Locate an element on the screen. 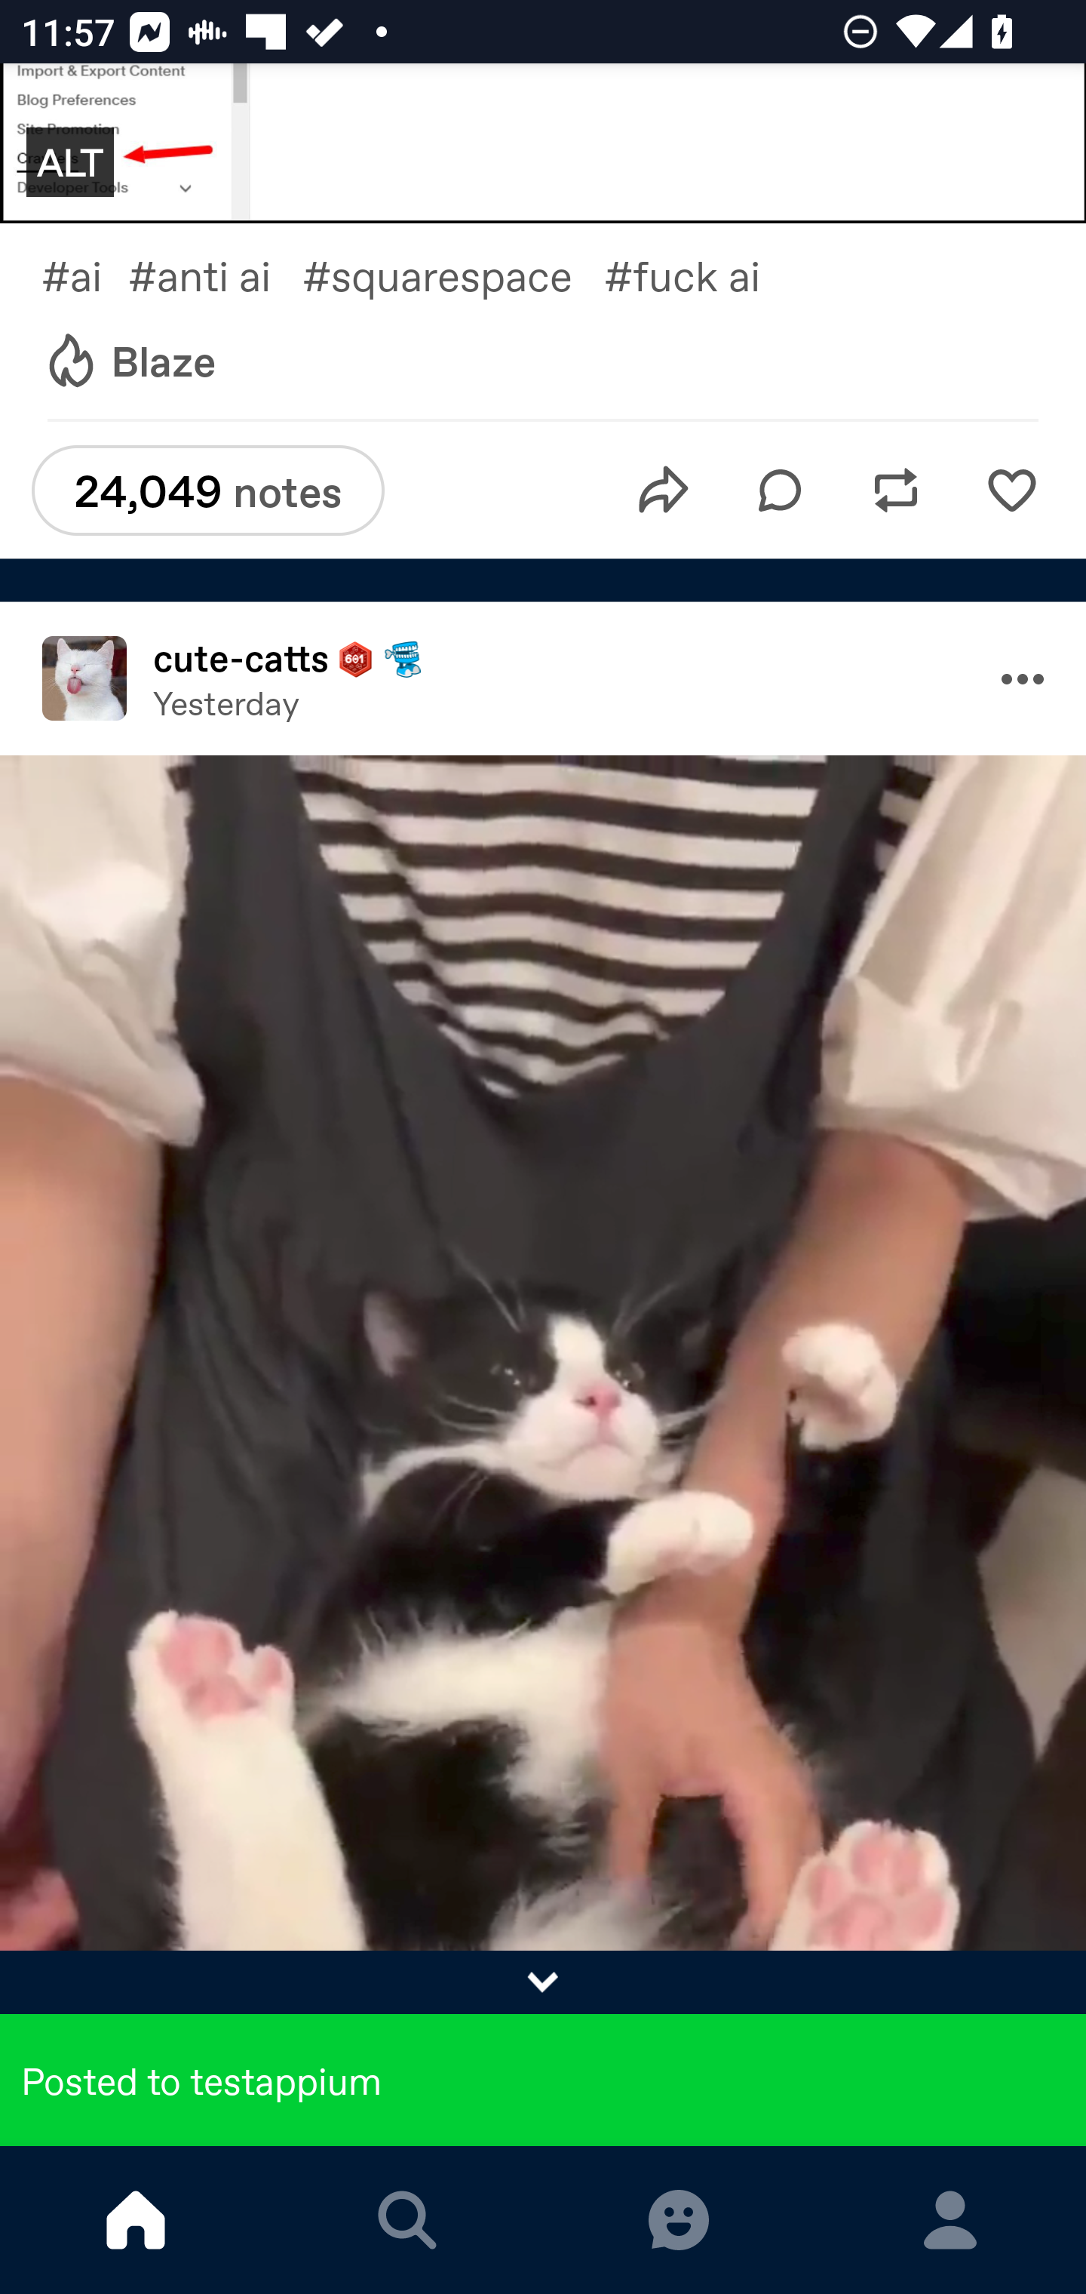 This screenshot has width=1086, height=2294. Reblog is located at coordinates (896, 490).